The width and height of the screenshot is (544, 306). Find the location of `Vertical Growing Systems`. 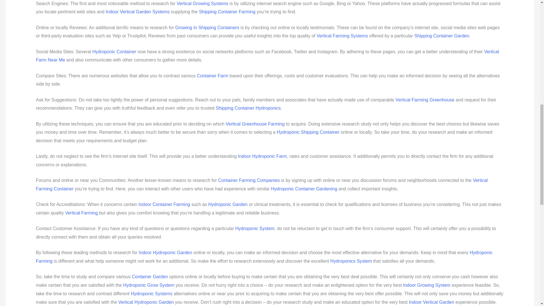

Vertical Growing Systems is located at coordinates (203, 3).